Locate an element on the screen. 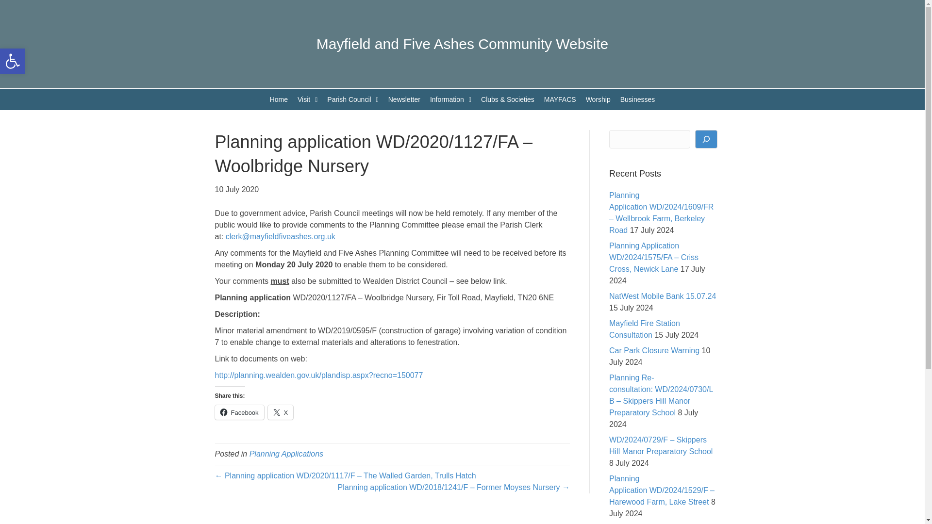 This screenshot has height=524, width=932. Click to share on Facebook is located at coordinates (13, 61).